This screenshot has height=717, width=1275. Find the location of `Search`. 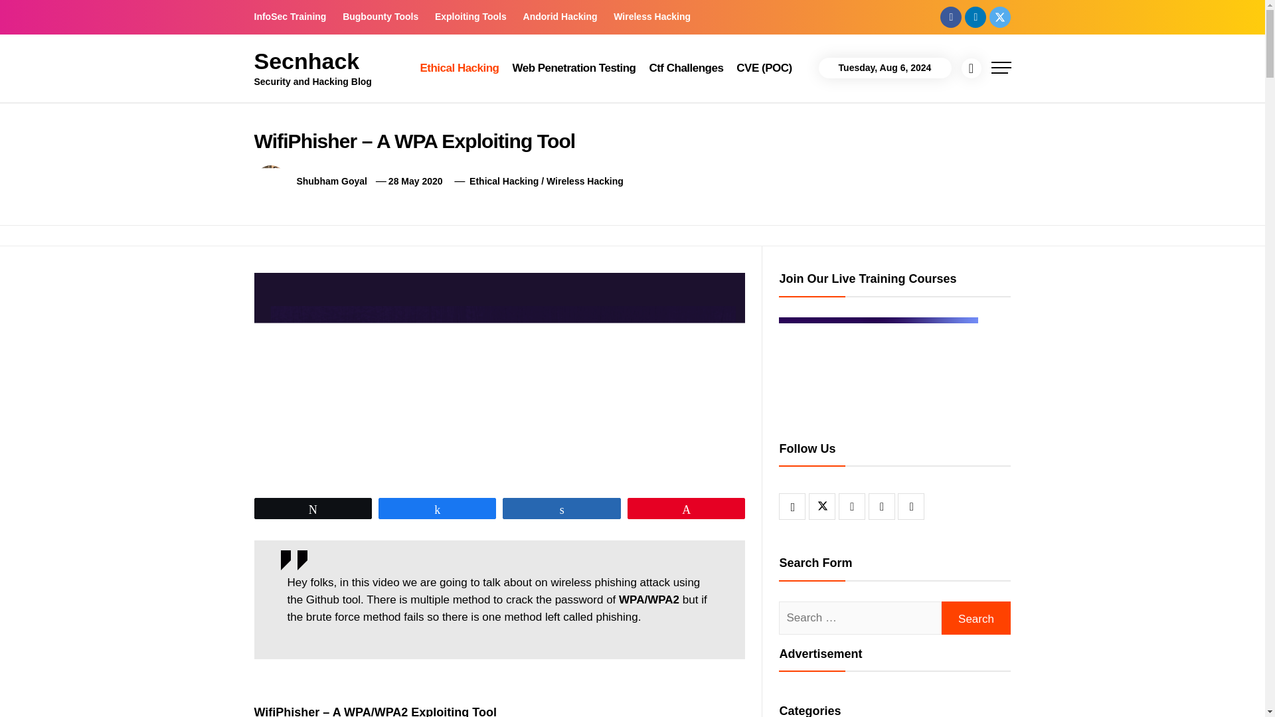

Search is located at coordinates (976, 617).